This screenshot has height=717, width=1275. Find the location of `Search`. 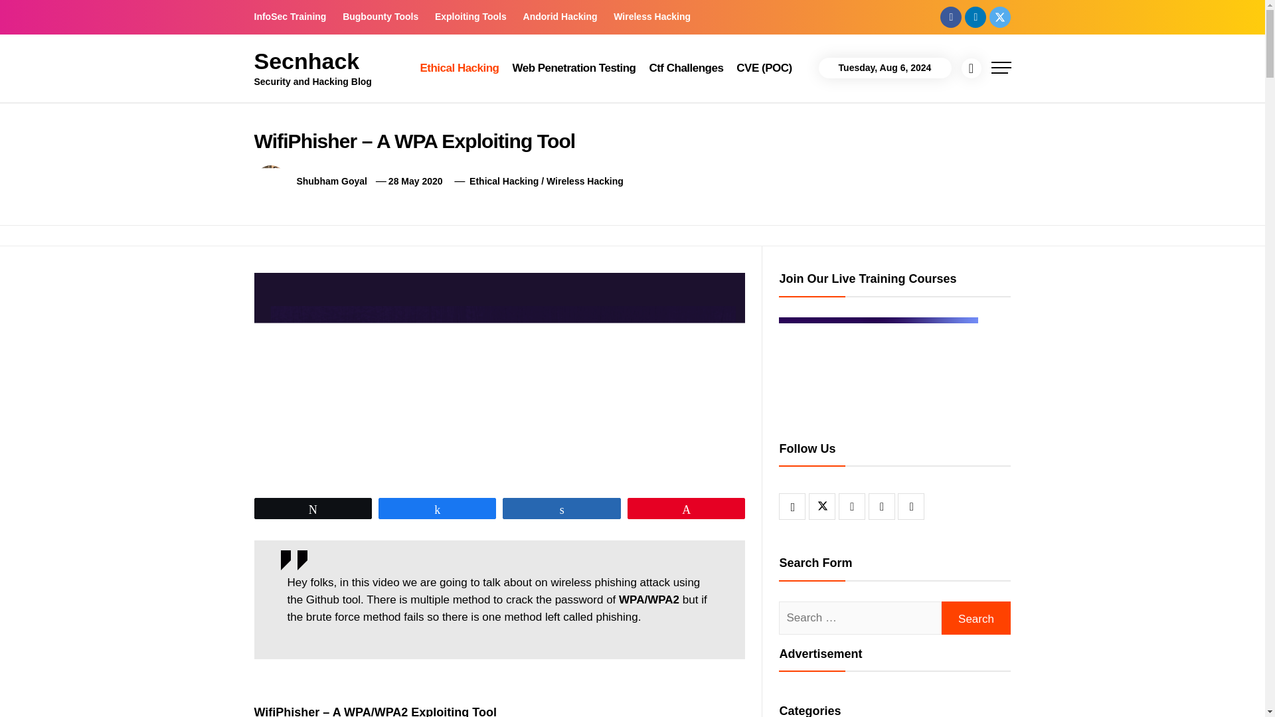

Search is located at coordinates (976, 617).